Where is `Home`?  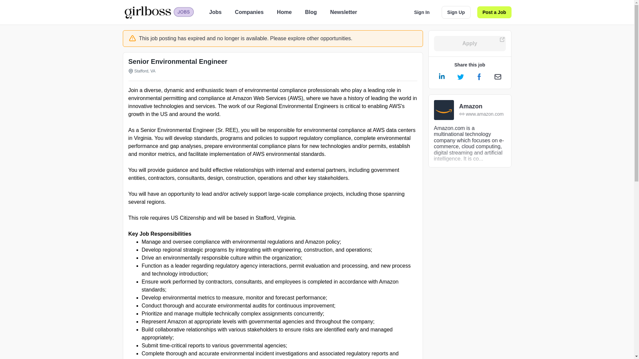 Home is located at coordinates (284, 12).